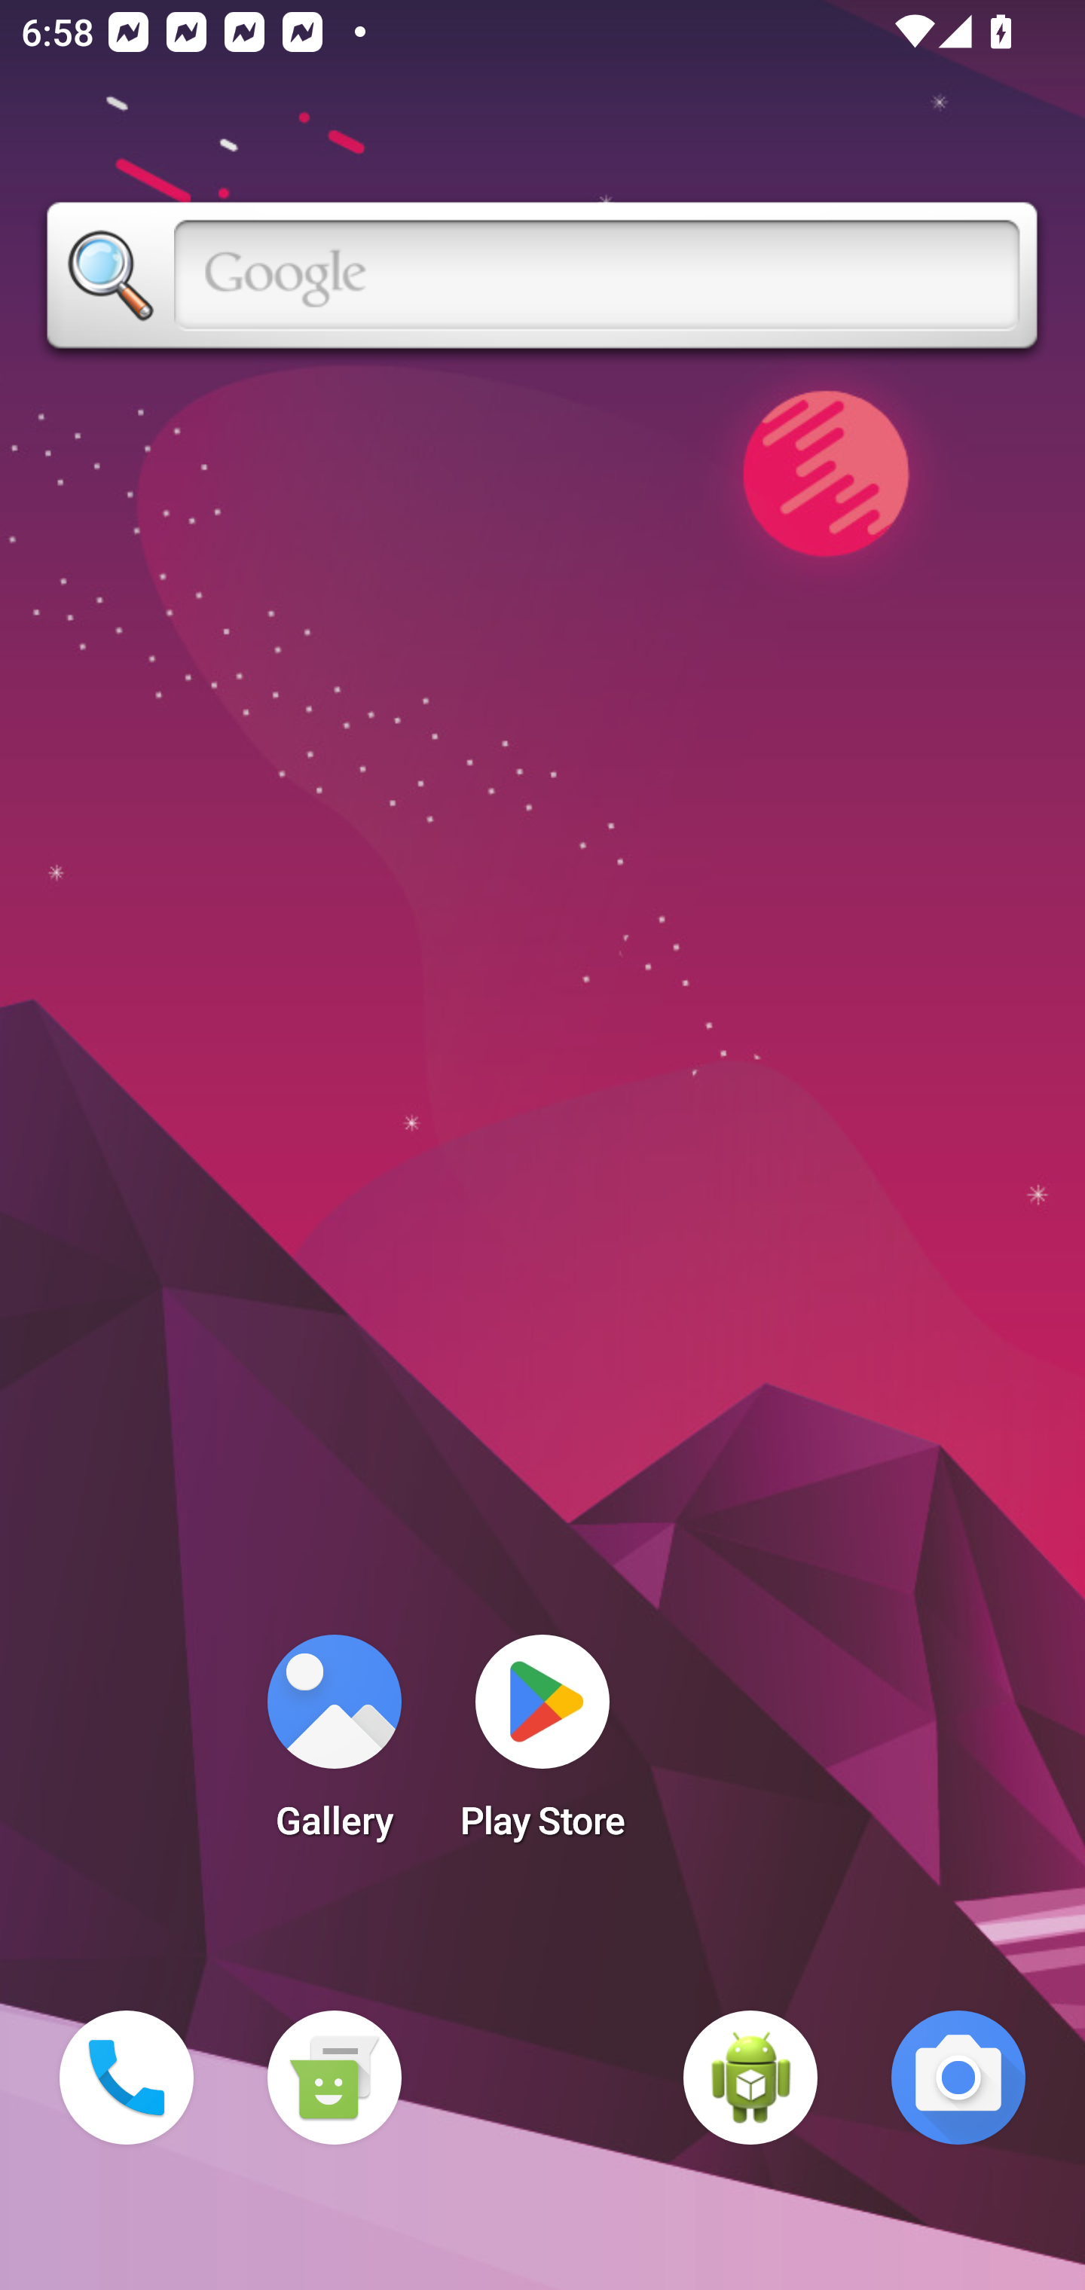 The height and width of the screenshot is (2290, 1085). Describe the element at coordinates (334, 1746) in the screenshot. I see `Gallery` at that location.